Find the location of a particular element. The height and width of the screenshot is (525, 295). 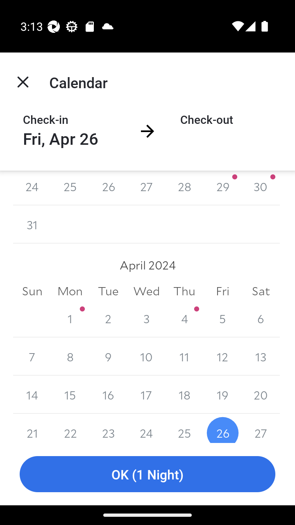

25 25 March 2024 is located at coordinates (70, 188).